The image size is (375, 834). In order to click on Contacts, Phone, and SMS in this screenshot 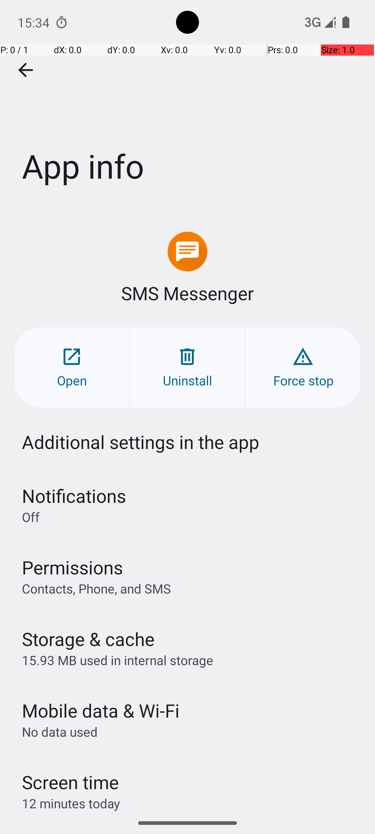, I will do `click(97, 588)`.